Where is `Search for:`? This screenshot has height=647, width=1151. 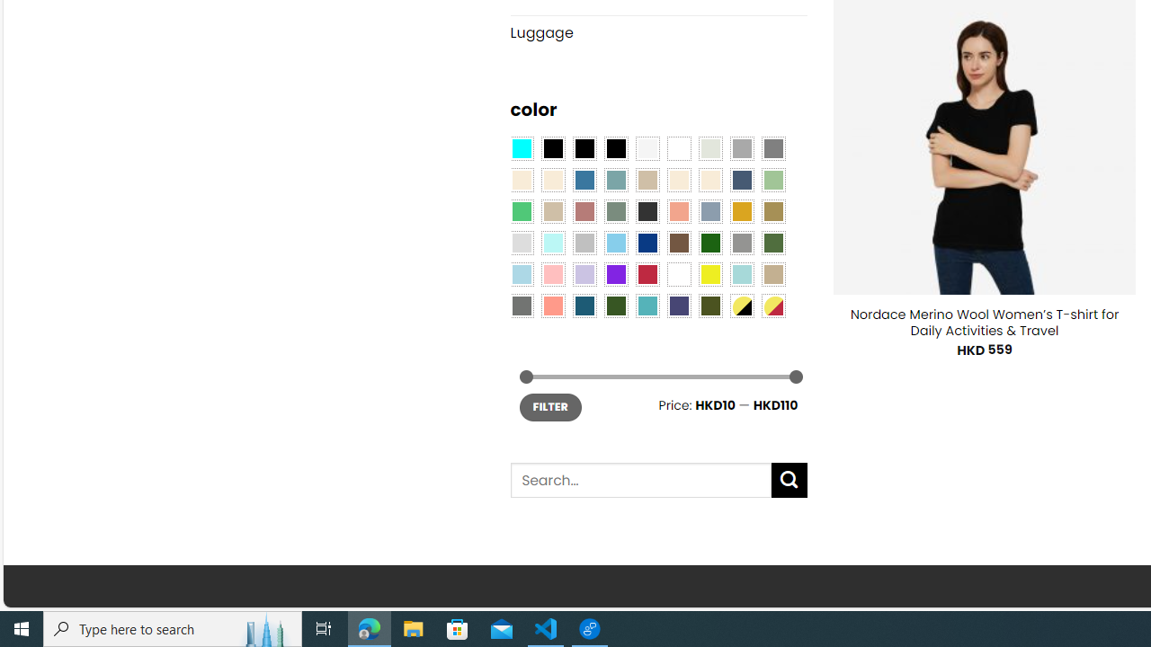 Search for: is located at coordinates (640, 480).